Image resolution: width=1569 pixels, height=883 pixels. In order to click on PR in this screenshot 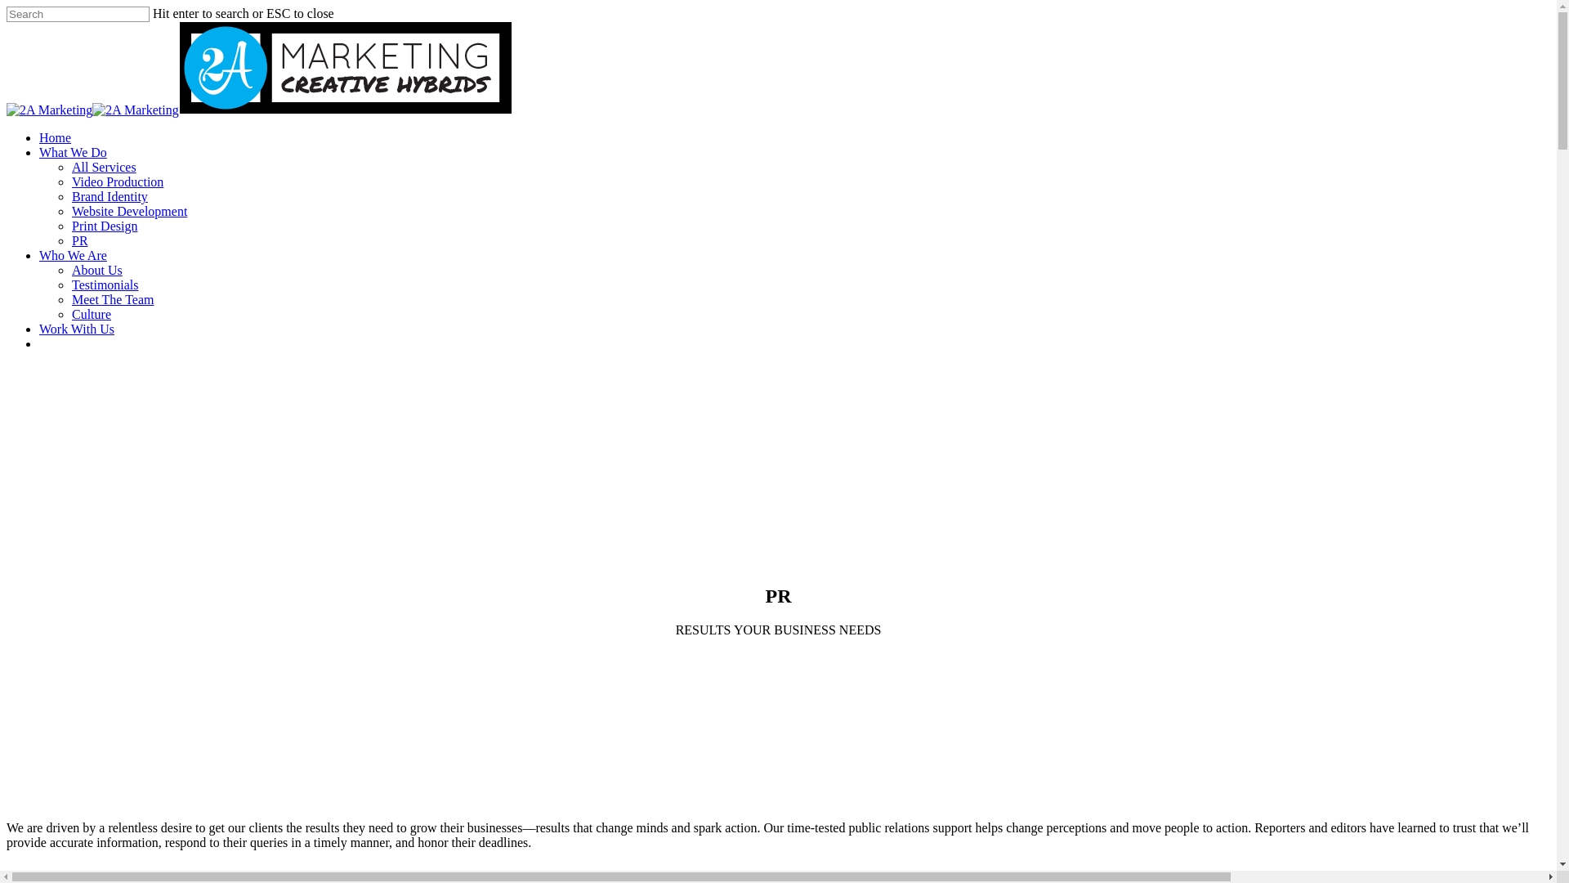, I will do `click(80, 240)`.